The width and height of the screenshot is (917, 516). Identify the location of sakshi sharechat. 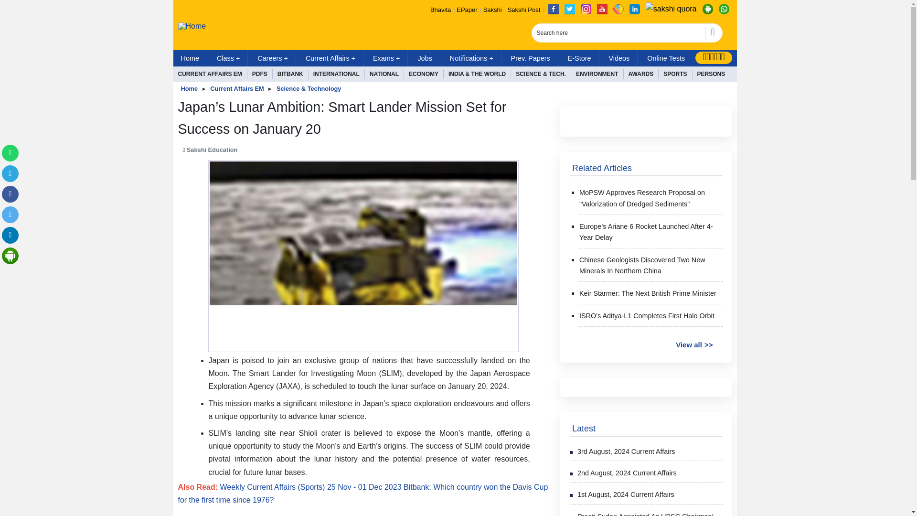
(618, 9).